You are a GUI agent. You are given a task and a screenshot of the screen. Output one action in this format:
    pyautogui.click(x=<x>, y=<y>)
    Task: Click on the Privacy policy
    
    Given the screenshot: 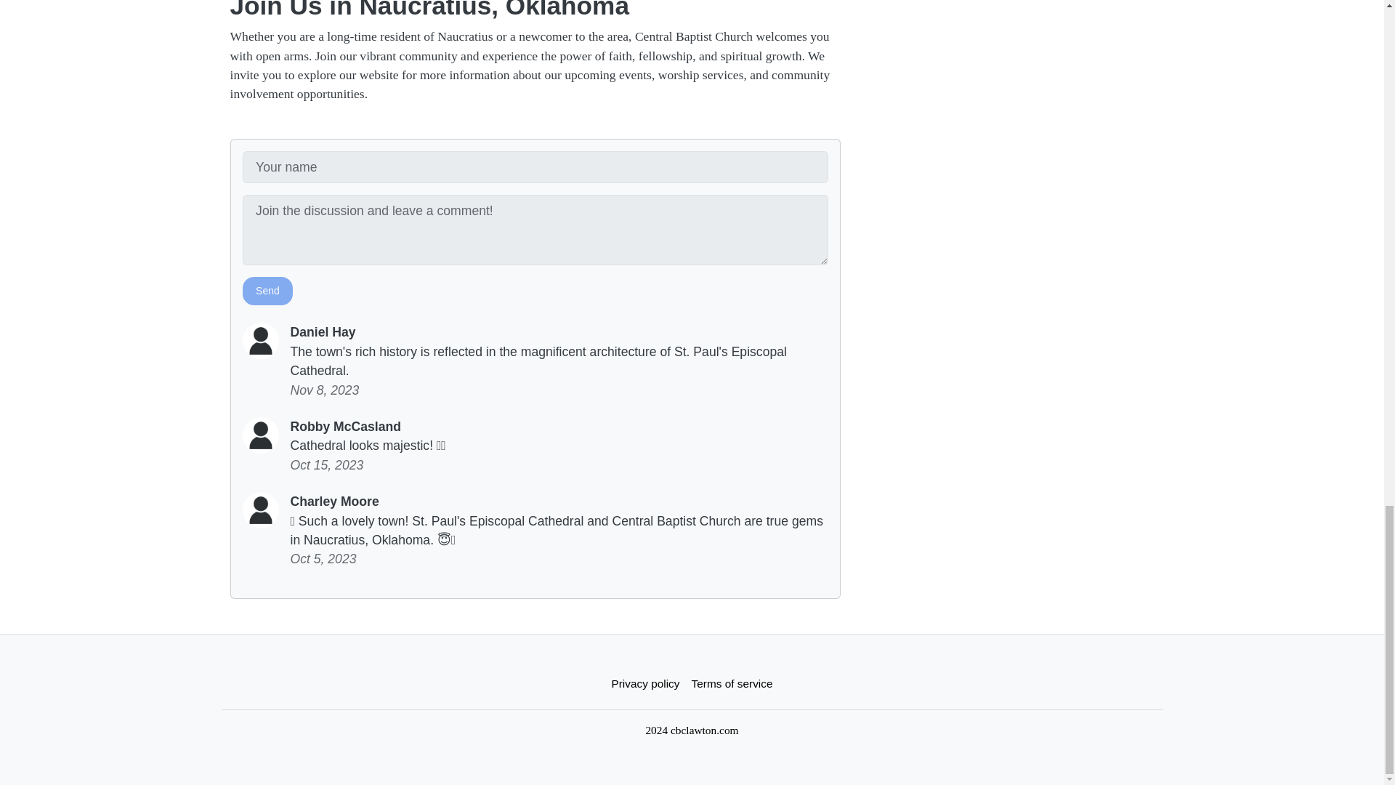 What is the action you would take?
    pyautogui.click(x=645, y=683)
    